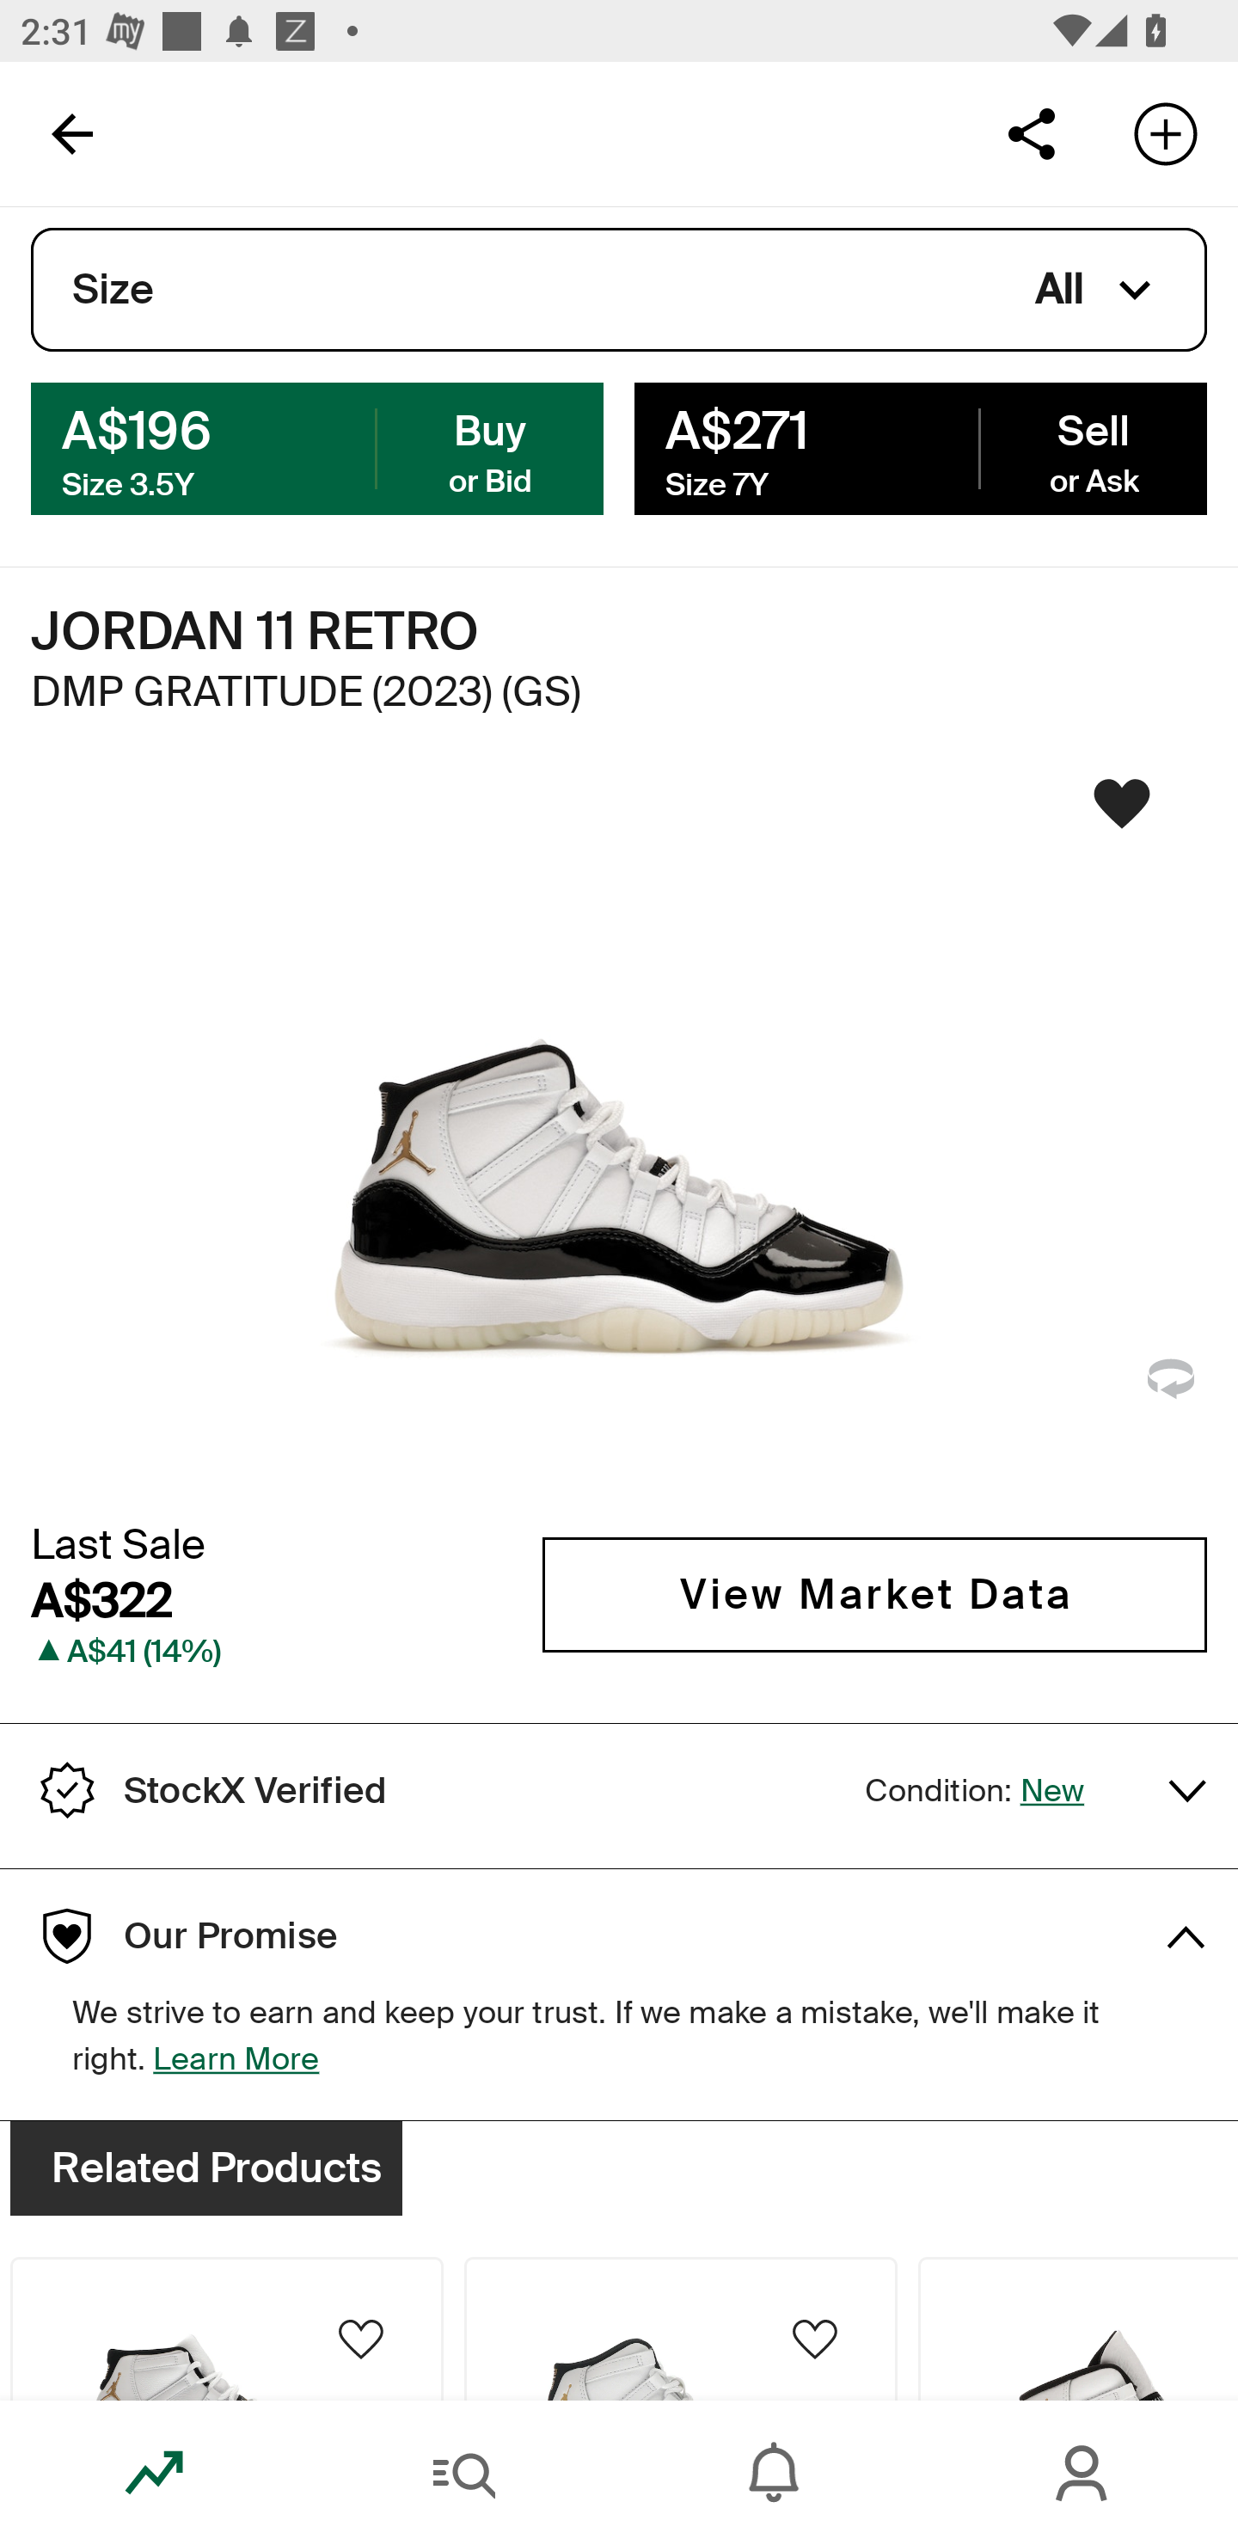 The height and width of the screenshot is (2545, 1238). What do you see at coordinates (619, 1136) in the screenshot?
I see `Sneaker Image` at bounding box center [619, 1136].